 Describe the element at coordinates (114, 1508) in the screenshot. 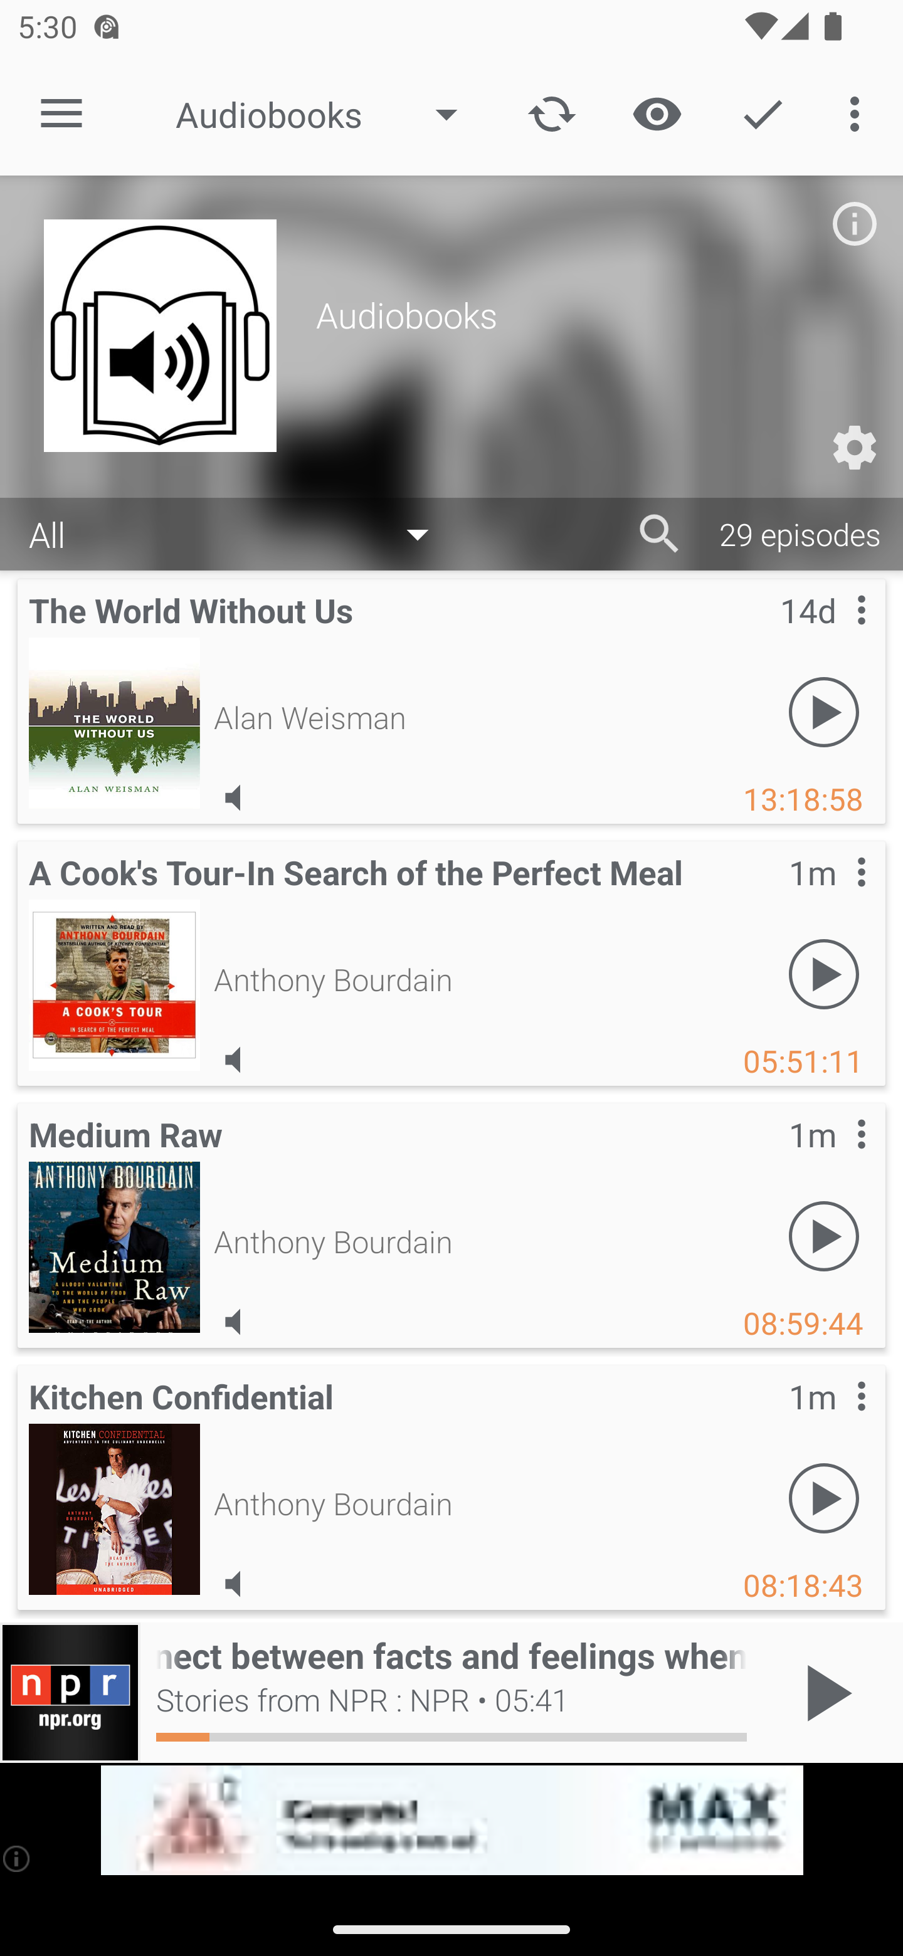

I see `Kitchen Confidential` at that location.